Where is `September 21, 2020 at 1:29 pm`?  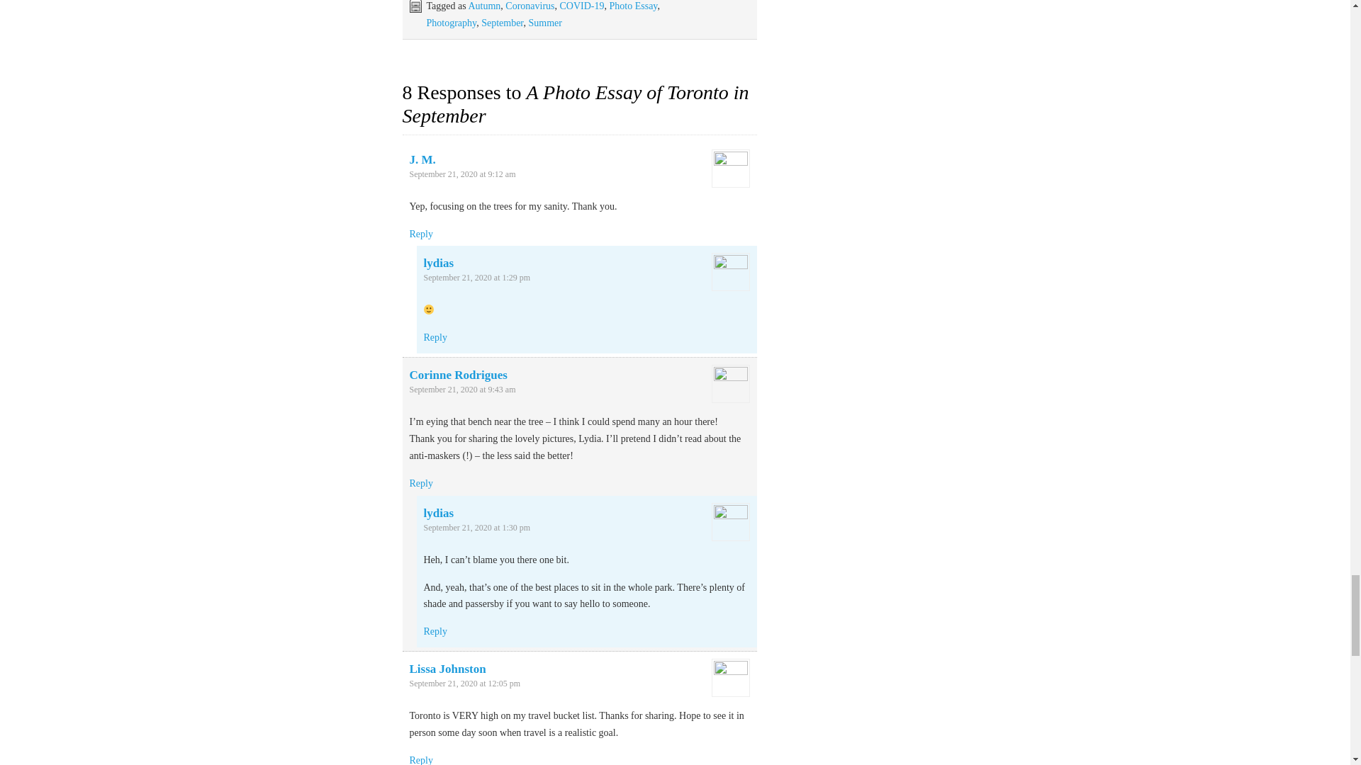 September 21, 2020 at 1:29 pm is located at coordinates (476, 277).